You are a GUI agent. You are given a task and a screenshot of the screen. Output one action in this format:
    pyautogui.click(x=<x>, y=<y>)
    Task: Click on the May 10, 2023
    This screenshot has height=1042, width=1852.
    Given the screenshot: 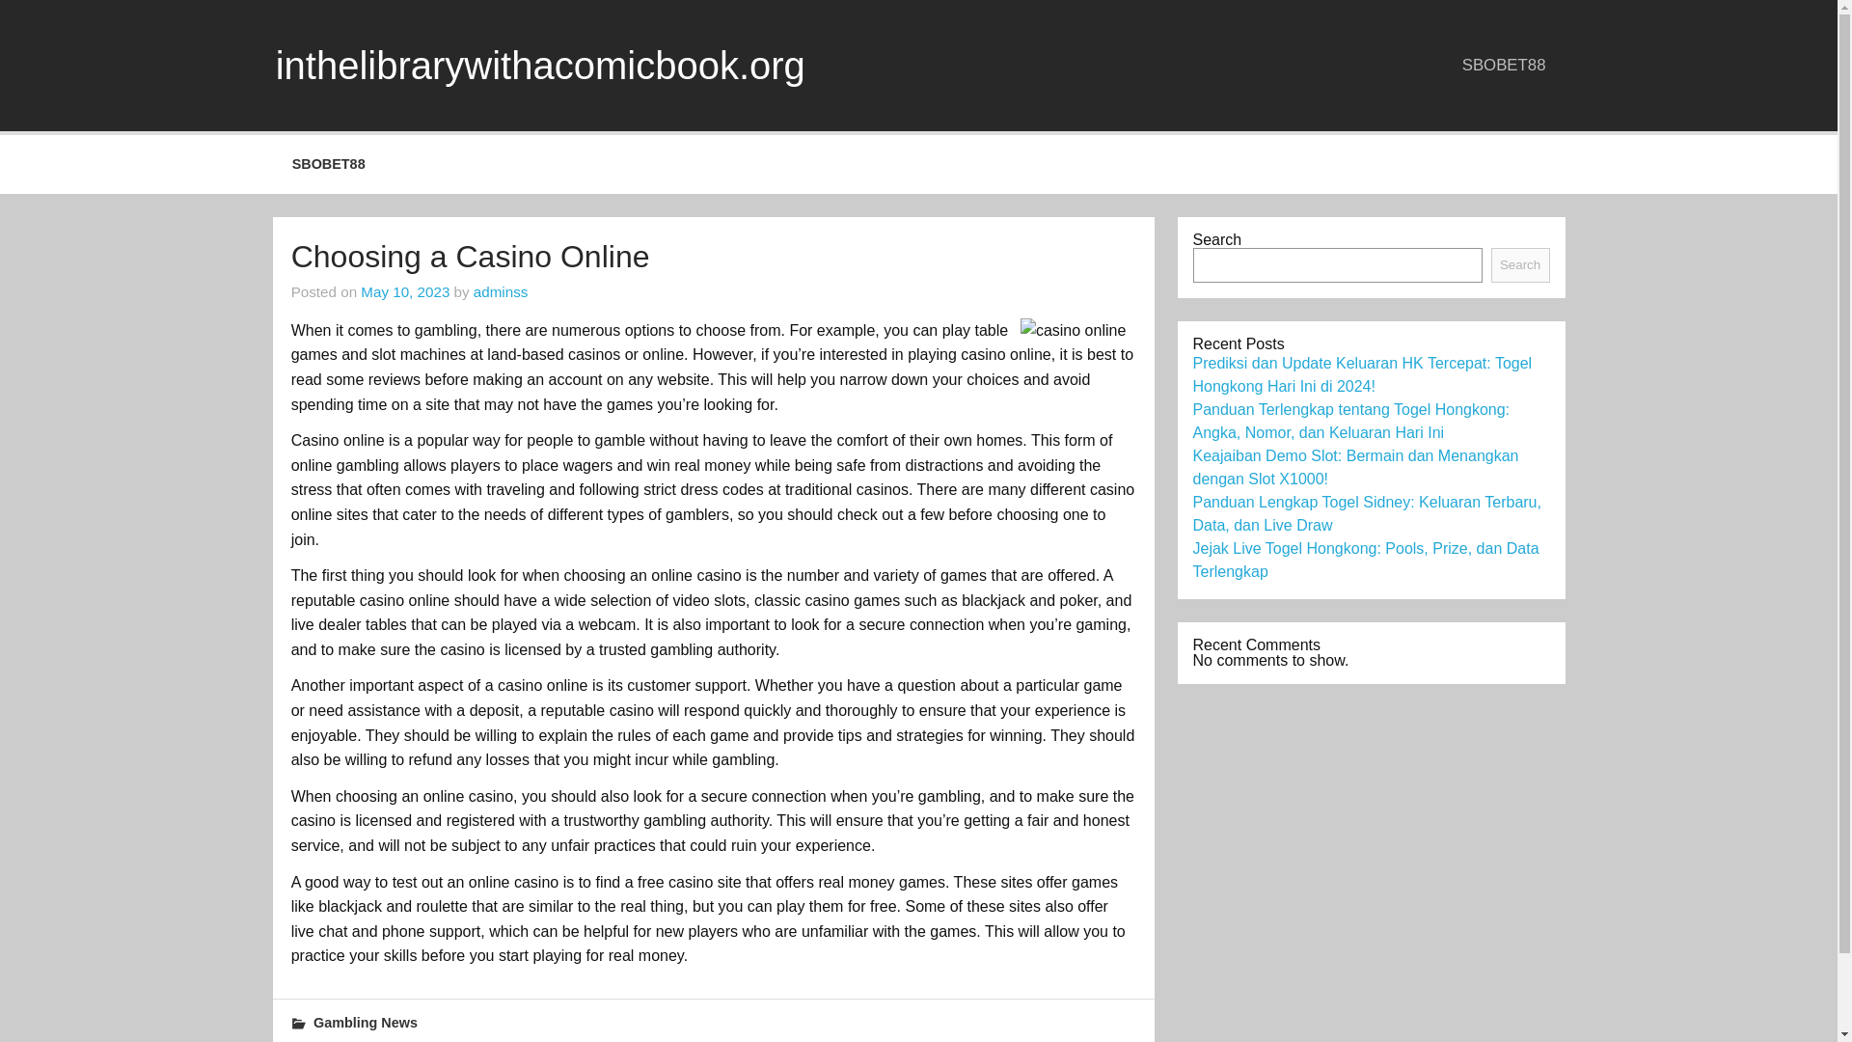 What is the action you would take?
    pyautogui.click(x=405, y=291)
    